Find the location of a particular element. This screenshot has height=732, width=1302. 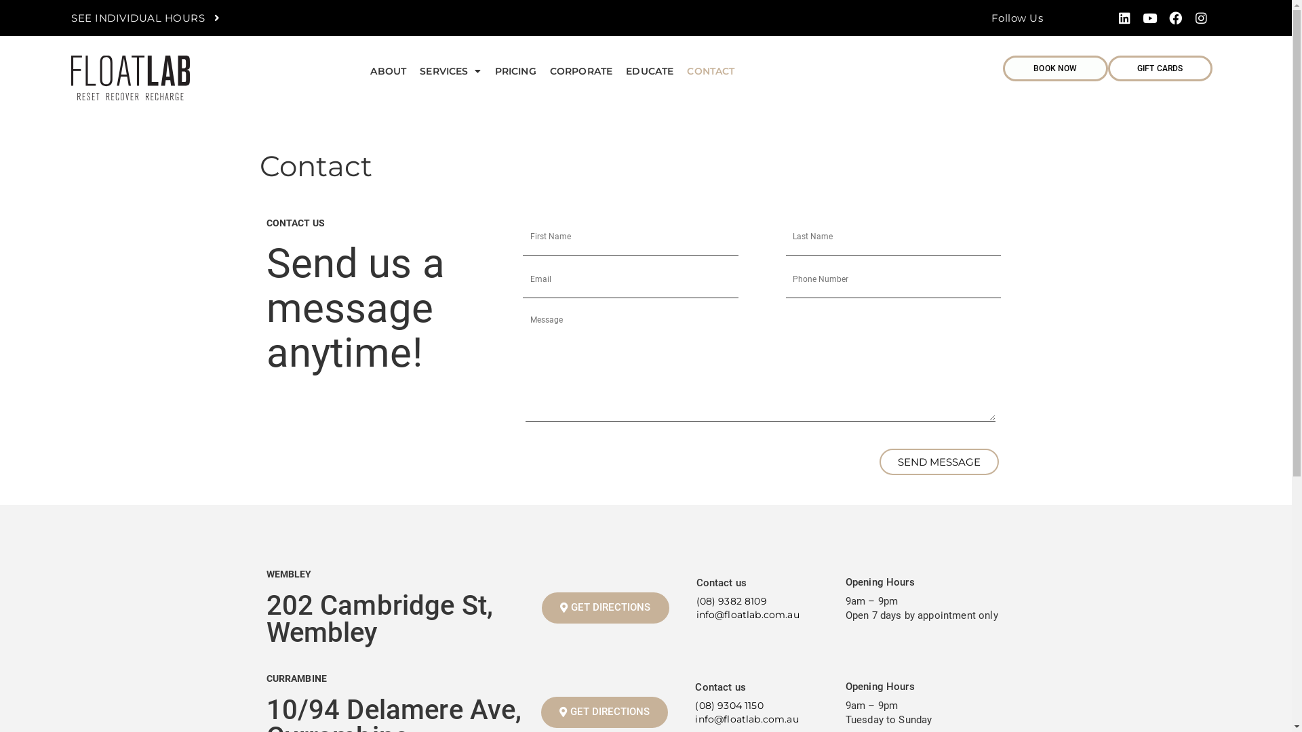

CORPORATE is located at coordinates (581, 71).